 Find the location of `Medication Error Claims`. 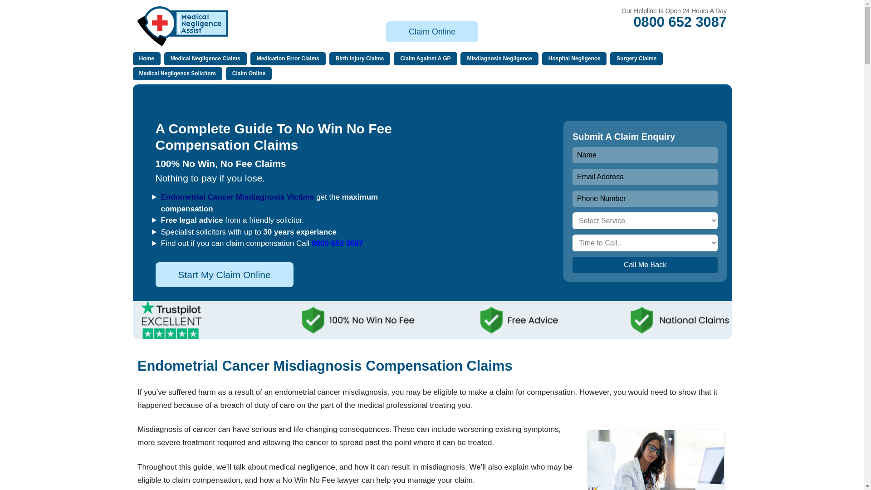

Medication Error Claims is located at coordinates (288, 58).